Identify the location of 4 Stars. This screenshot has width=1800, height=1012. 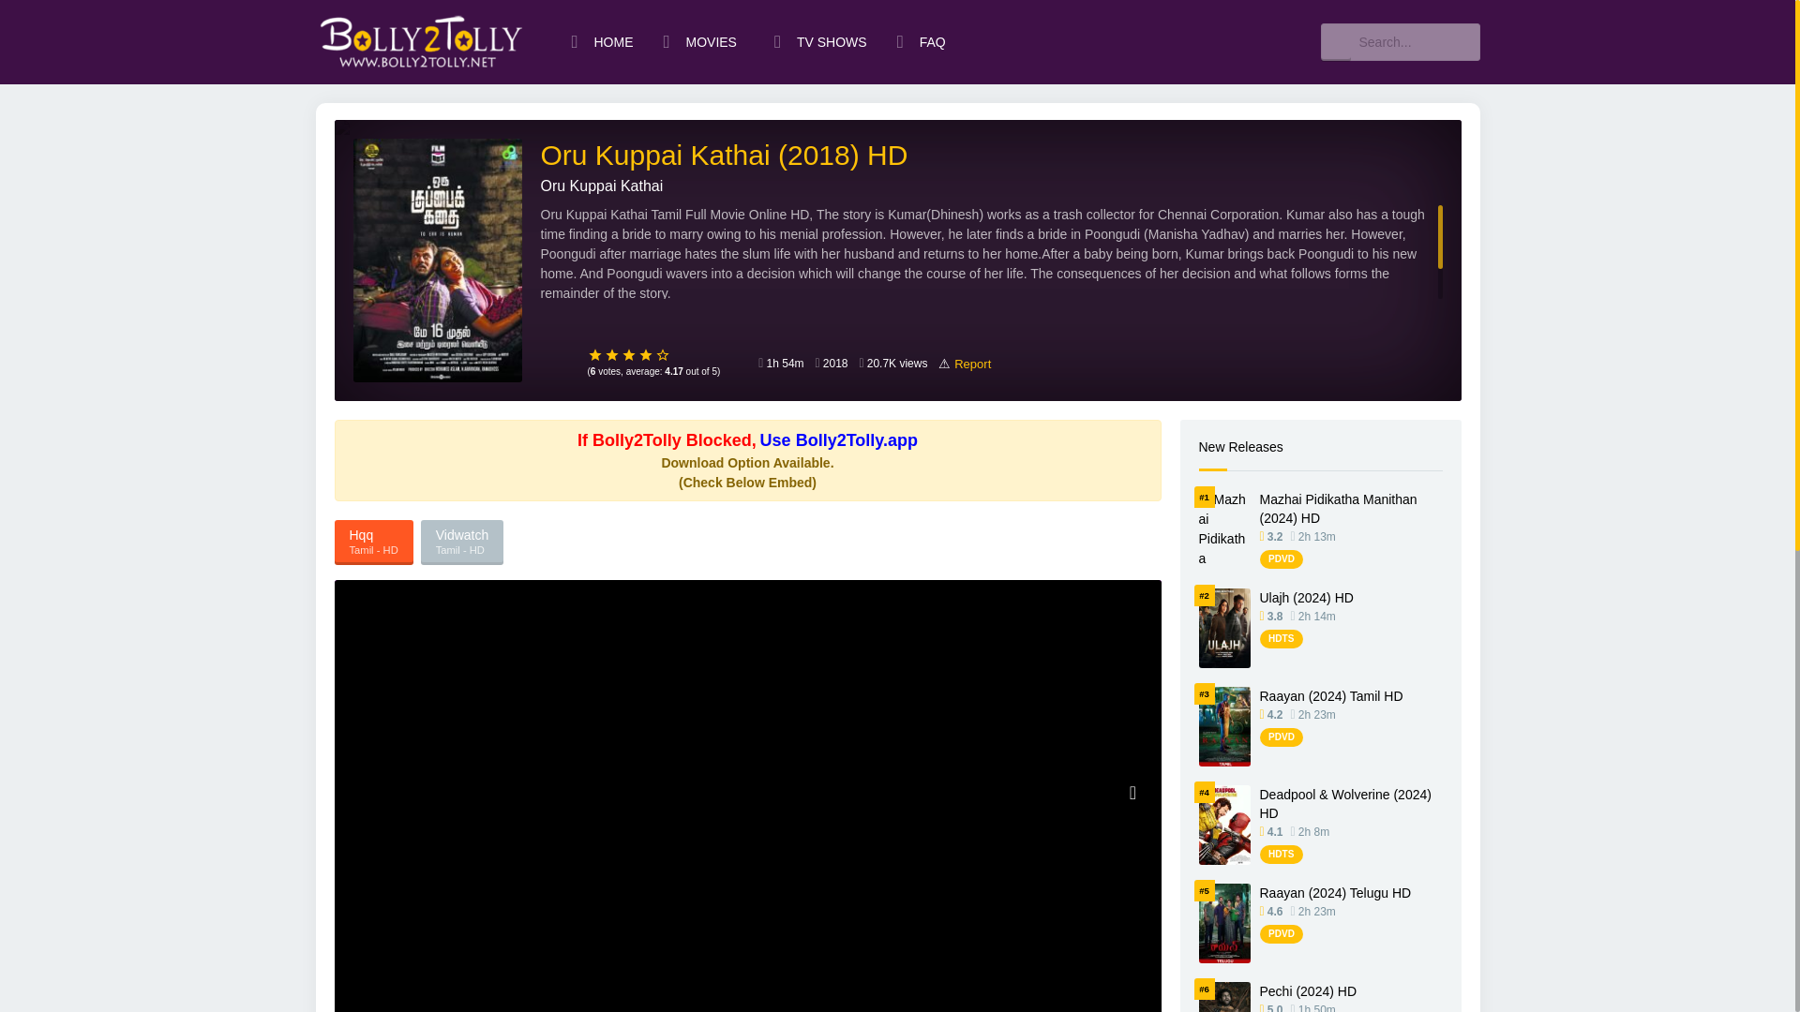
(645, 354).